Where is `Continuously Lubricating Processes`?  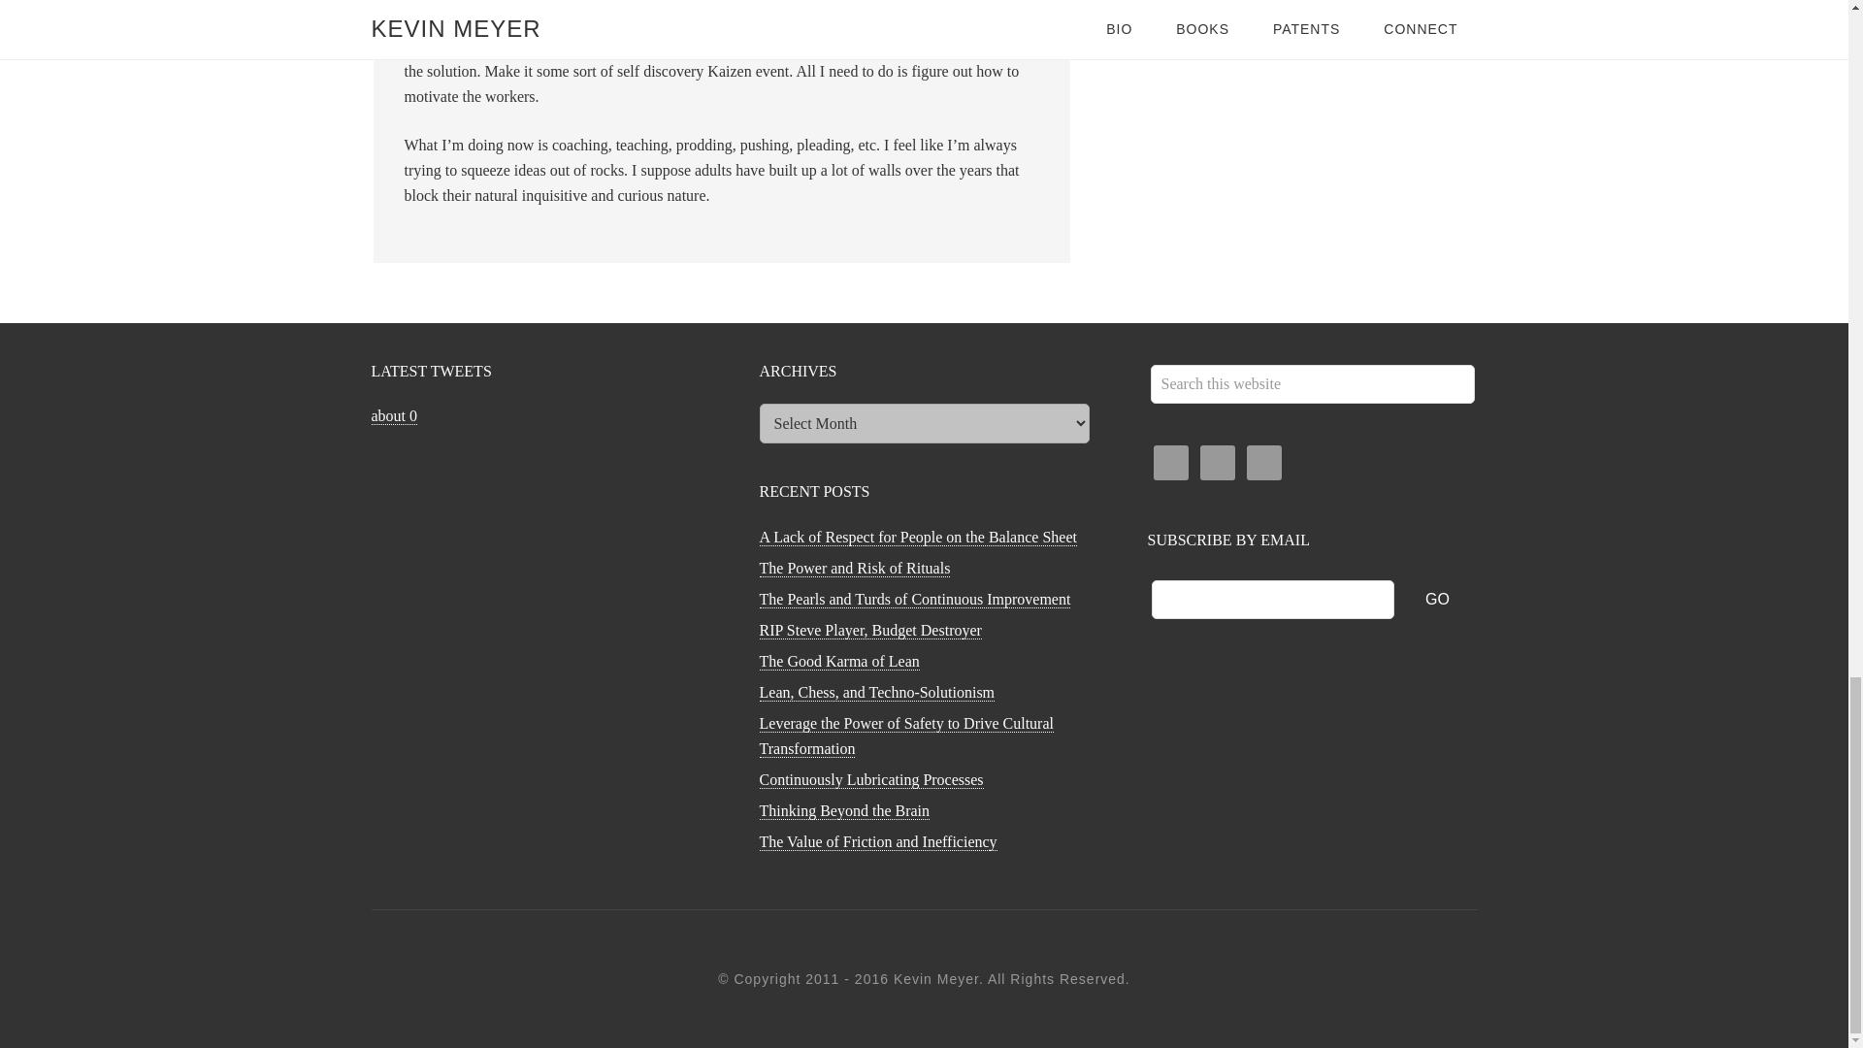
Continuously Lubricating Processes is located at coordinates (870, 780).